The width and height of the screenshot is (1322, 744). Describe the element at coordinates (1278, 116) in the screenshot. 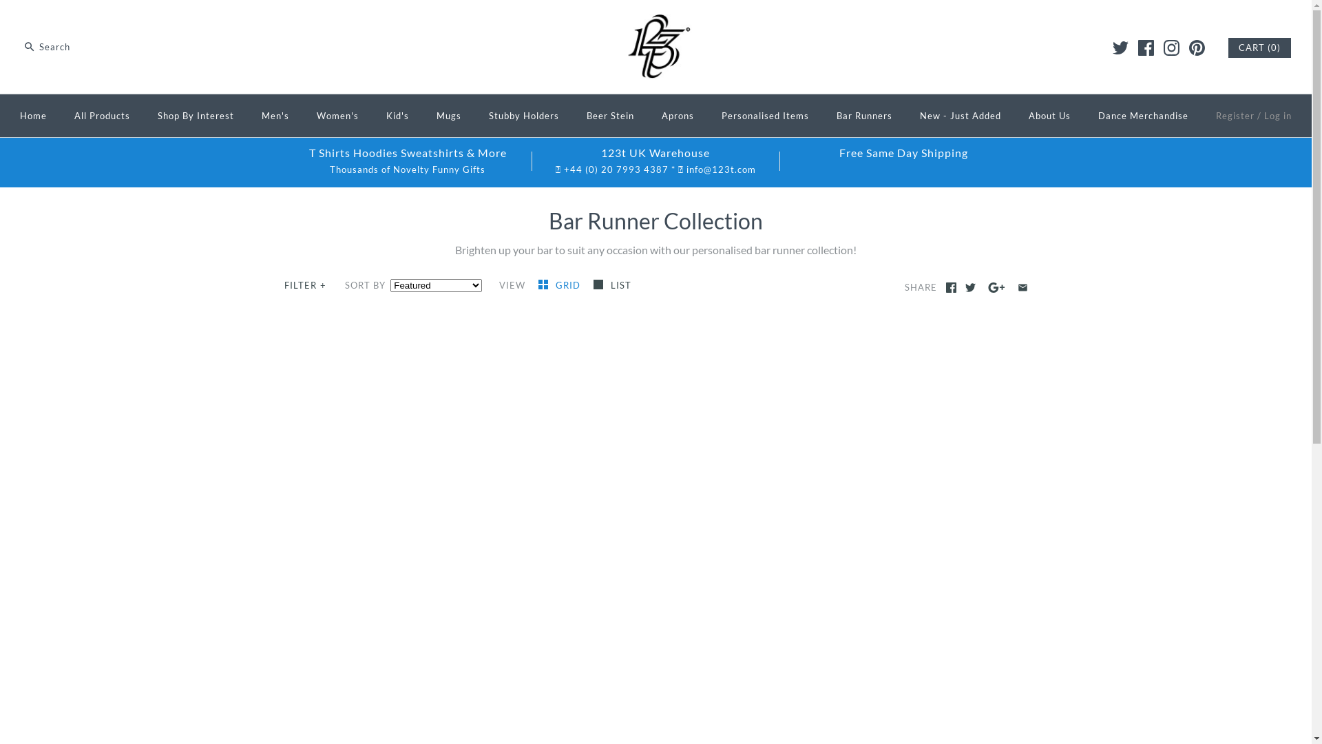

I see `Log in` at that location.